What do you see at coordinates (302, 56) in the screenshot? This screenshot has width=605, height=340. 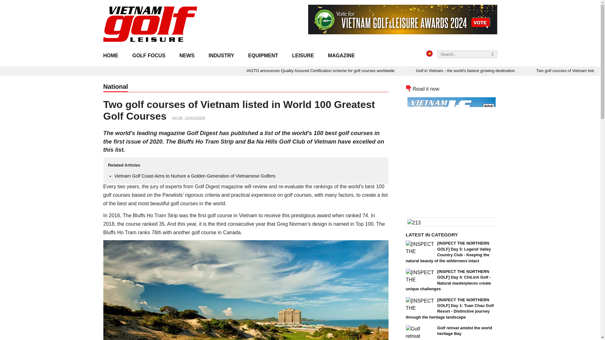 I see `LEISURE` at bounding box center [302, 56].